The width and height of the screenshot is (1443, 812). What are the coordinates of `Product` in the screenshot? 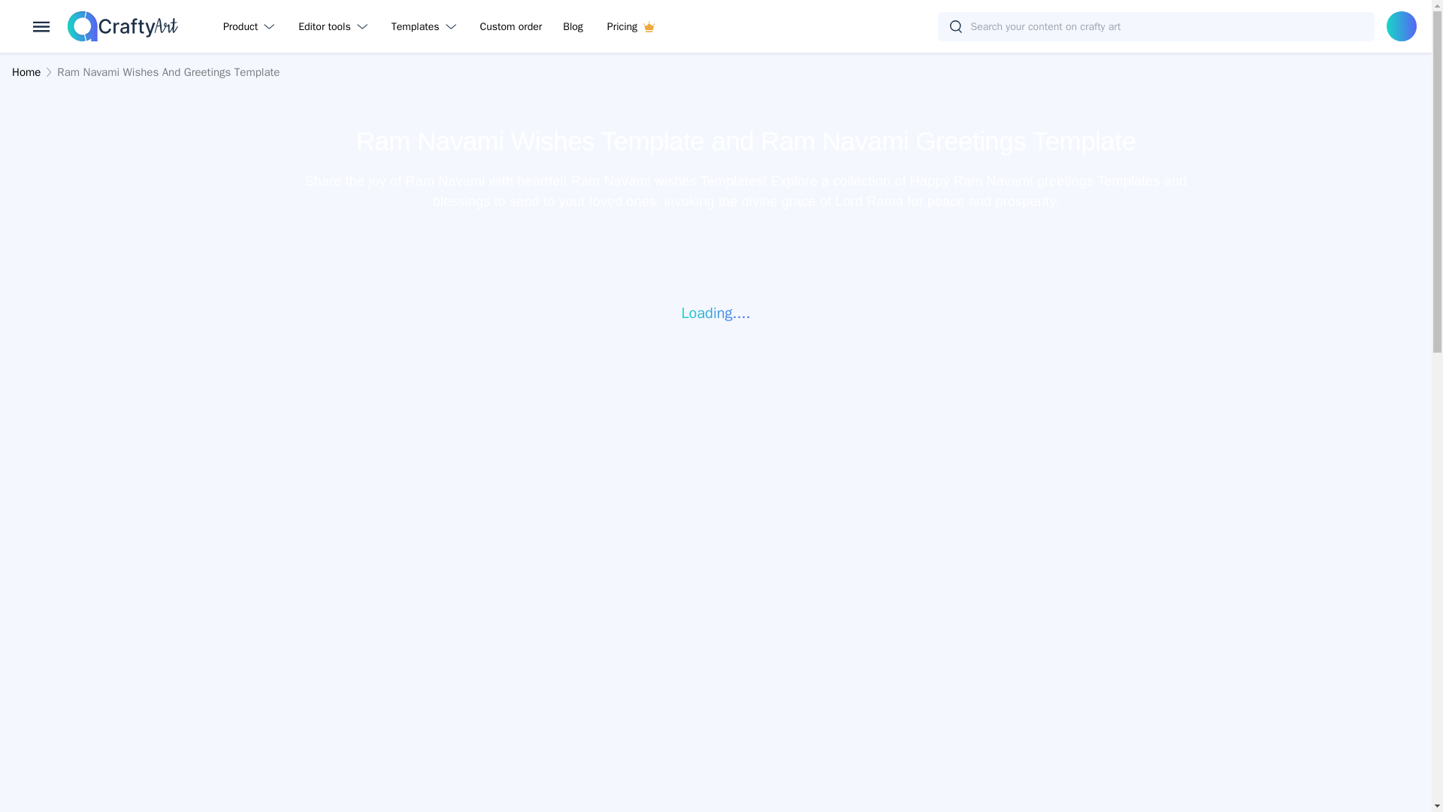 It's located at (251, 26).